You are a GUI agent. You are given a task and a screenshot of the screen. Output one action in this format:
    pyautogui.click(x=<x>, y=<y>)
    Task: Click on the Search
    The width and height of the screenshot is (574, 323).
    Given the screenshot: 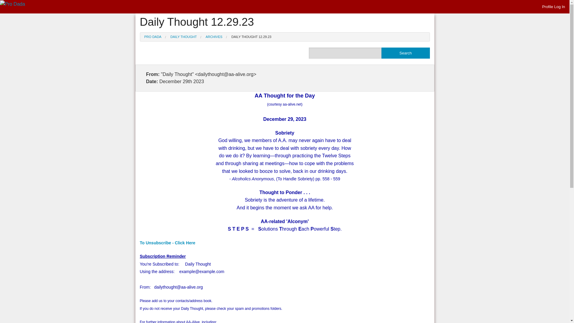 What is the action you would take?
    pyautogui.click(x=406, y=53)
    